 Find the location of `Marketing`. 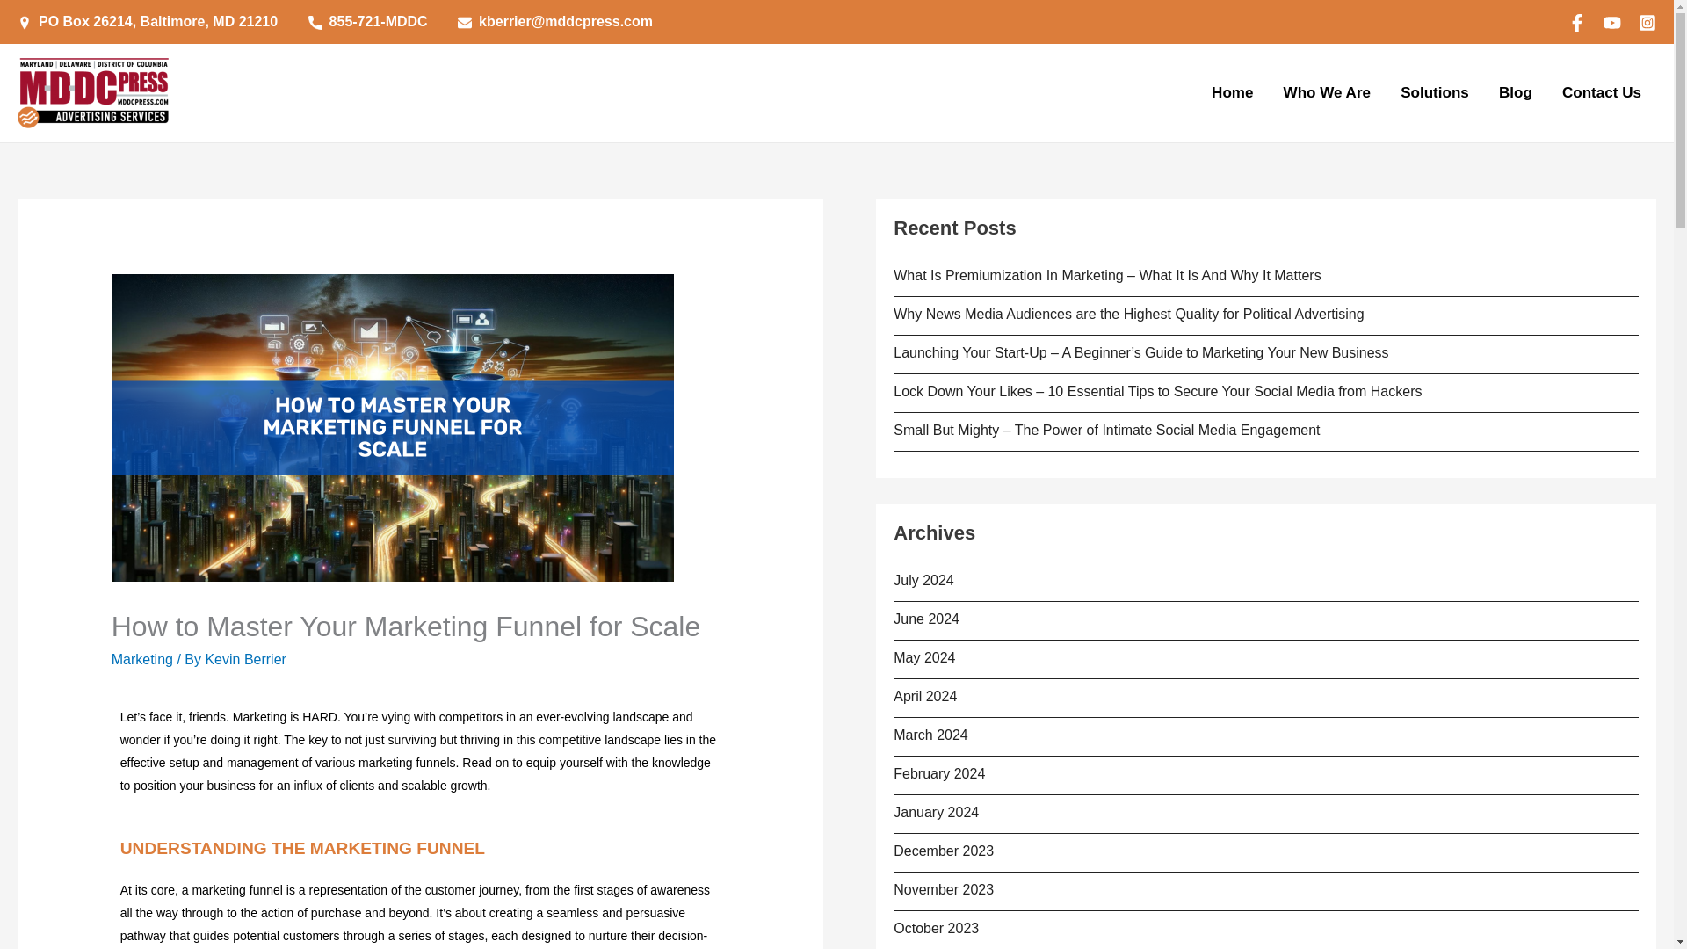

Marketing is located at coordinates (142, 659).